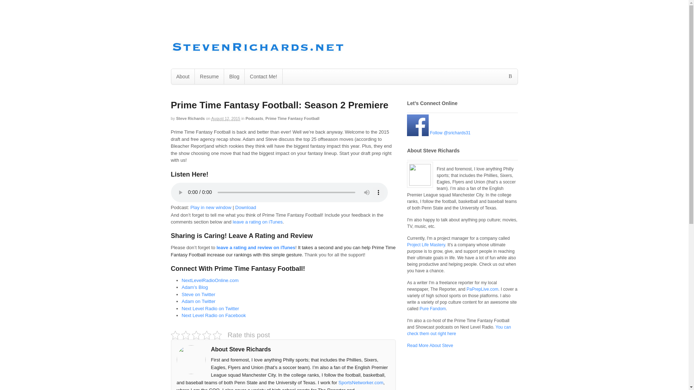 Image resolution: width=694 pixels, height=390 pixels. What do you see at coordinates (210, 308) in the screenshot?
I see `Next Level Radio on Twitter` at bounding box center [210, 308].